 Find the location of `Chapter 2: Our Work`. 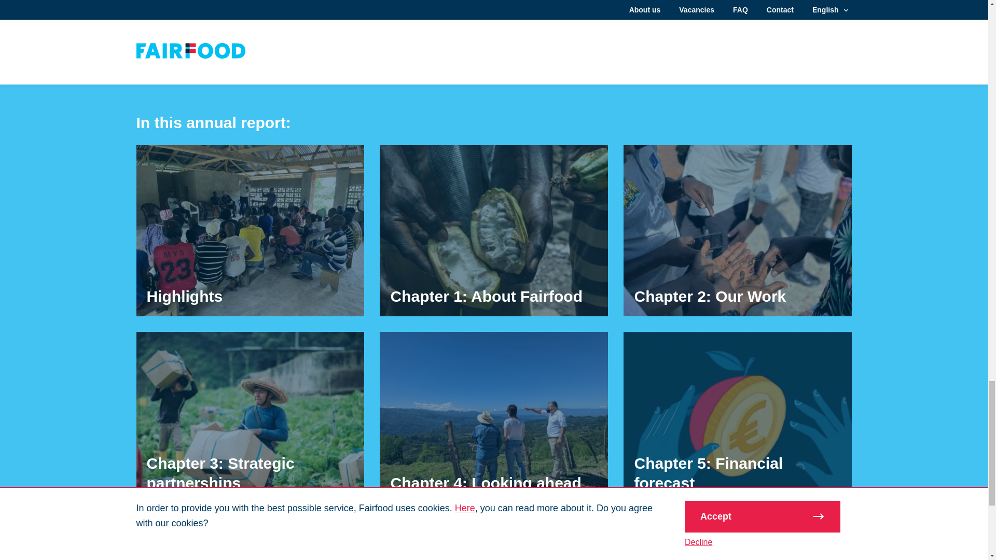

Chapter 2: Our Work is located at coordinates (737, 230).